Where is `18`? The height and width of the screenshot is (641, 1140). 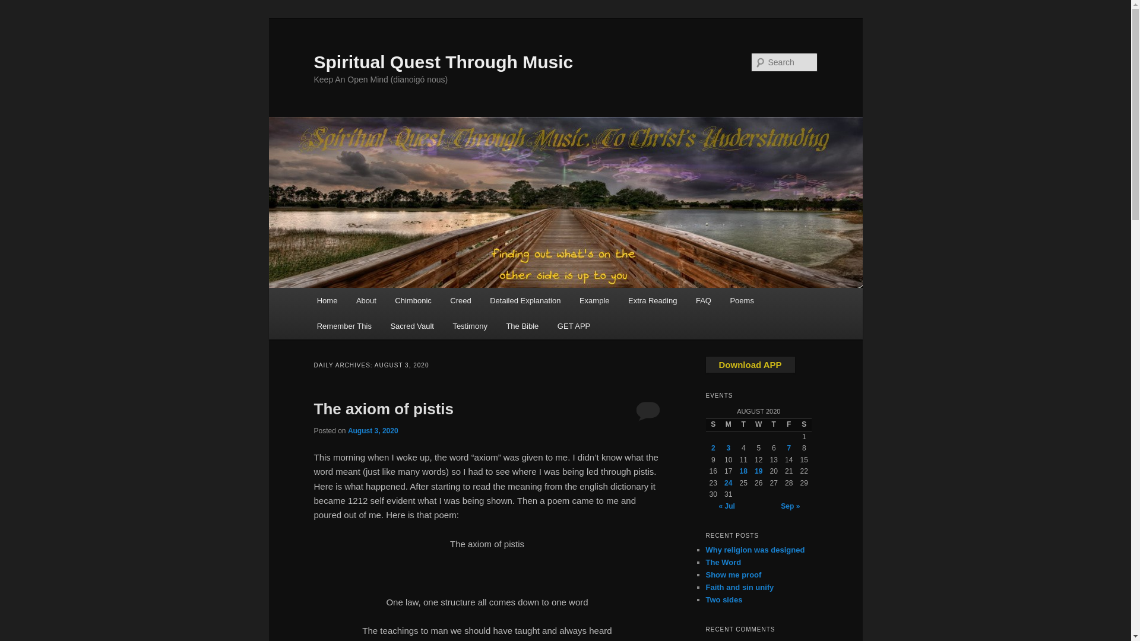
18 is located at coordinates (743, 471).